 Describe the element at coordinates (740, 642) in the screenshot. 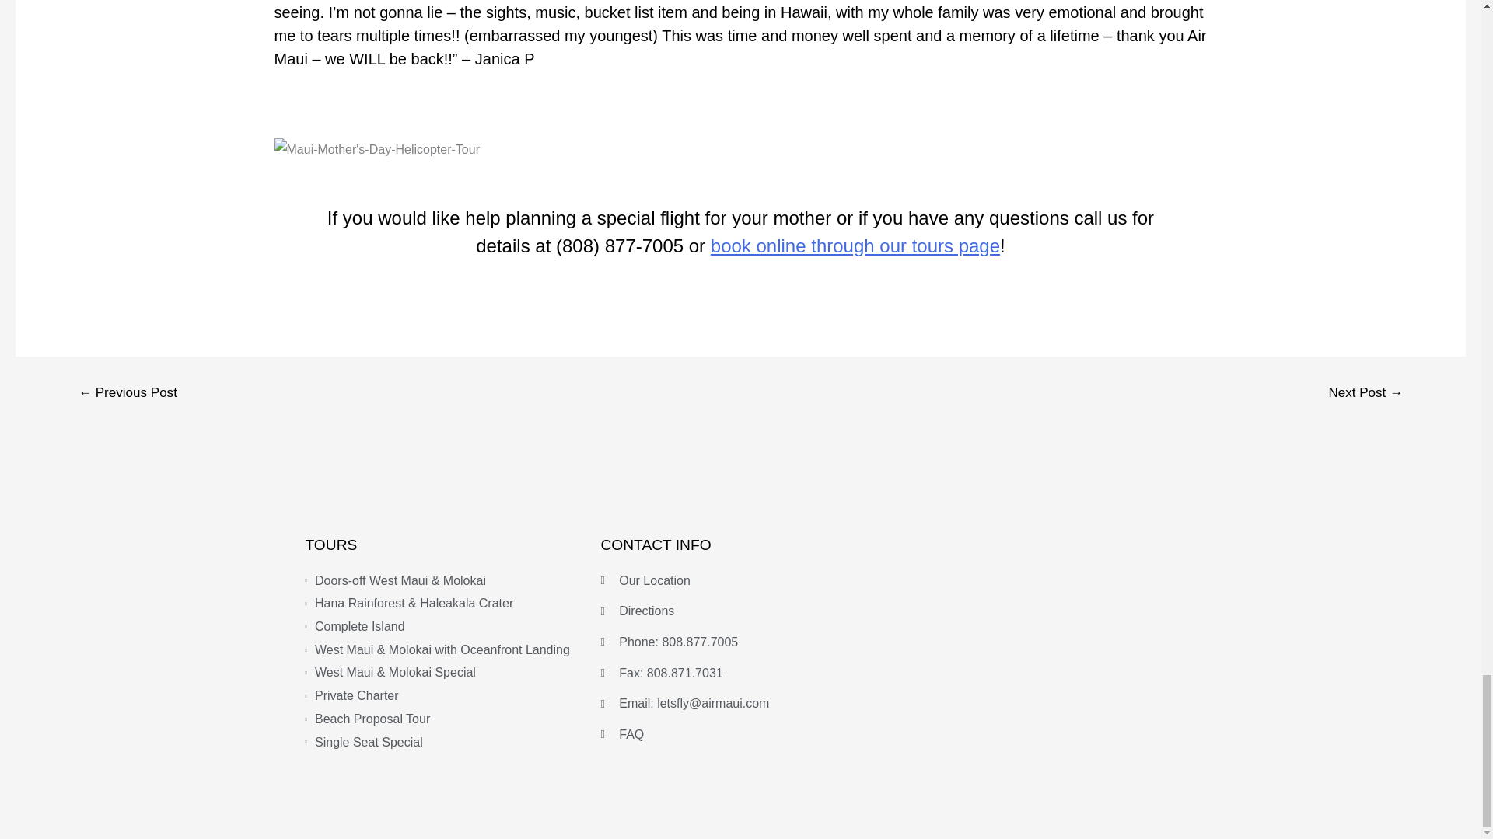

I see `Phone: 808.877.7005` at that location.